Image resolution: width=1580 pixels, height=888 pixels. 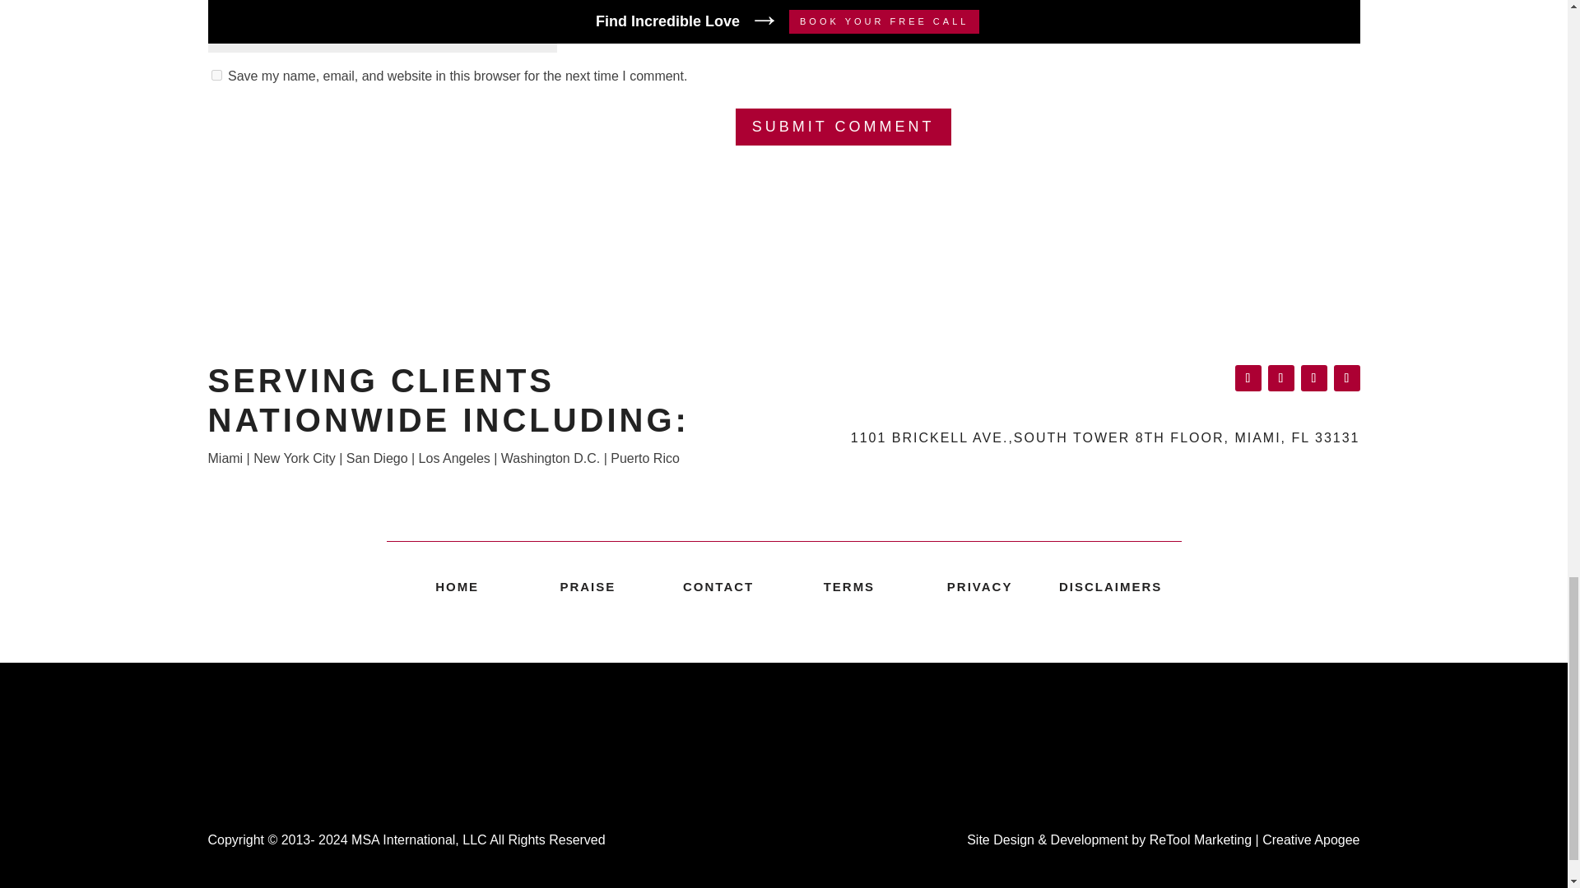 What do you see at coordinates (1280, 378) in the screenshot?
I see `Follow on LinkedIn` at bounding box center [1280, 378].